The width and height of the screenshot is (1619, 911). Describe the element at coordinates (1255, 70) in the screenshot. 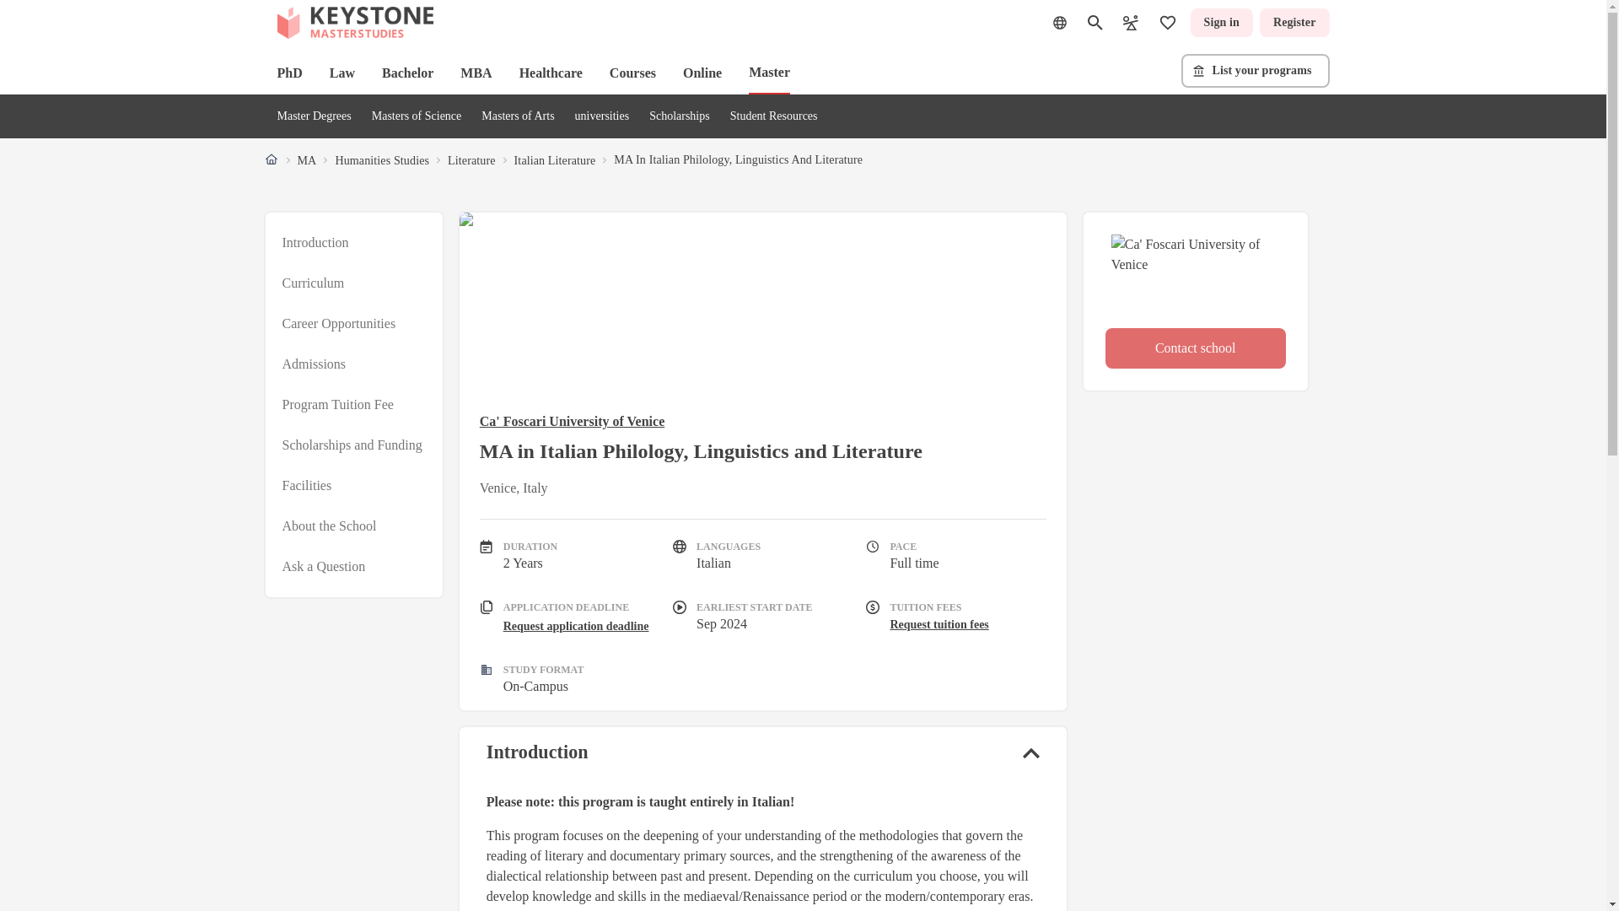

I see `List your programs` at that location.